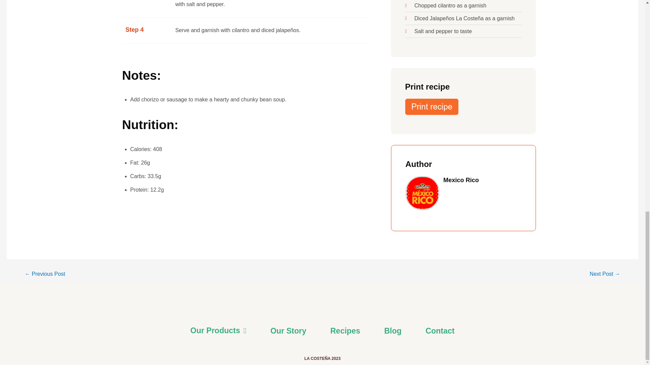 This screenshot has width=650, height=365. What do you see at coordinates (440, 331) in the screenshot?
I see `Contact` at bounding box center [440, 331].